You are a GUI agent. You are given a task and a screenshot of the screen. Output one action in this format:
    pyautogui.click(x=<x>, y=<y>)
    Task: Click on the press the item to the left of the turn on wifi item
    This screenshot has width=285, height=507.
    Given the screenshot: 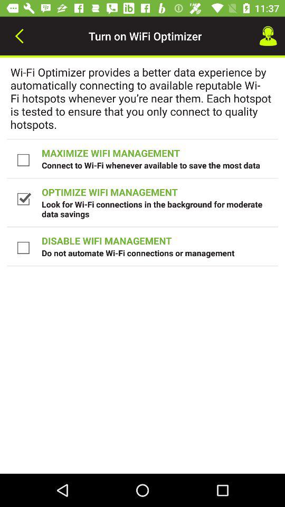 What is the action you would take?
    pyautogui.click(x=19, y=36)
    